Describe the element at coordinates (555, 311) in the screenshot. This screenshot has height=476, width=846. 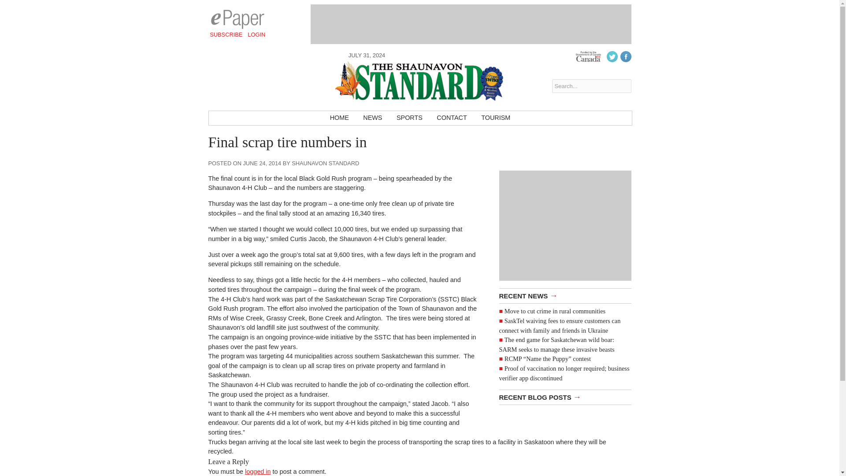
I see `Move to cut crime in rural communities` at that location.